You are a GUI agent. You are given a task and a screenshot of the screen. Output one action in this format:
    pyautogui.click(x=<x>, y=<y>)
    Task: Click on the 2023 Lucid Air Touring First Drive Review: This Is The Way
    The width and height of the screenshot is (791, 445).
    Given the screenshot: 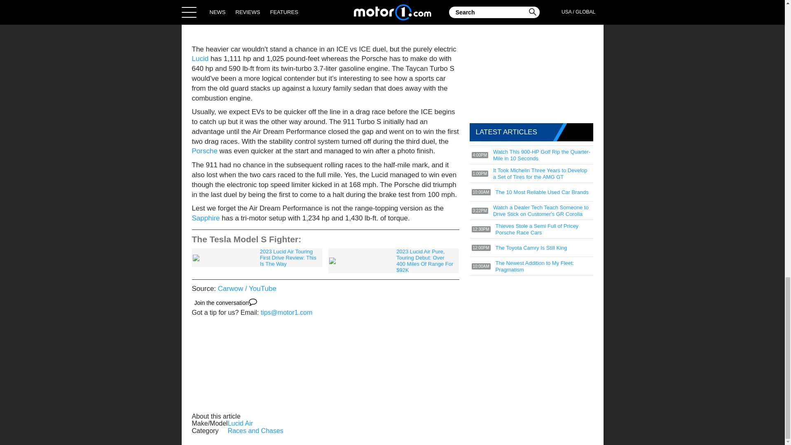 What is the action you would take?
    pyautogui.click(x=257, y=258)
    